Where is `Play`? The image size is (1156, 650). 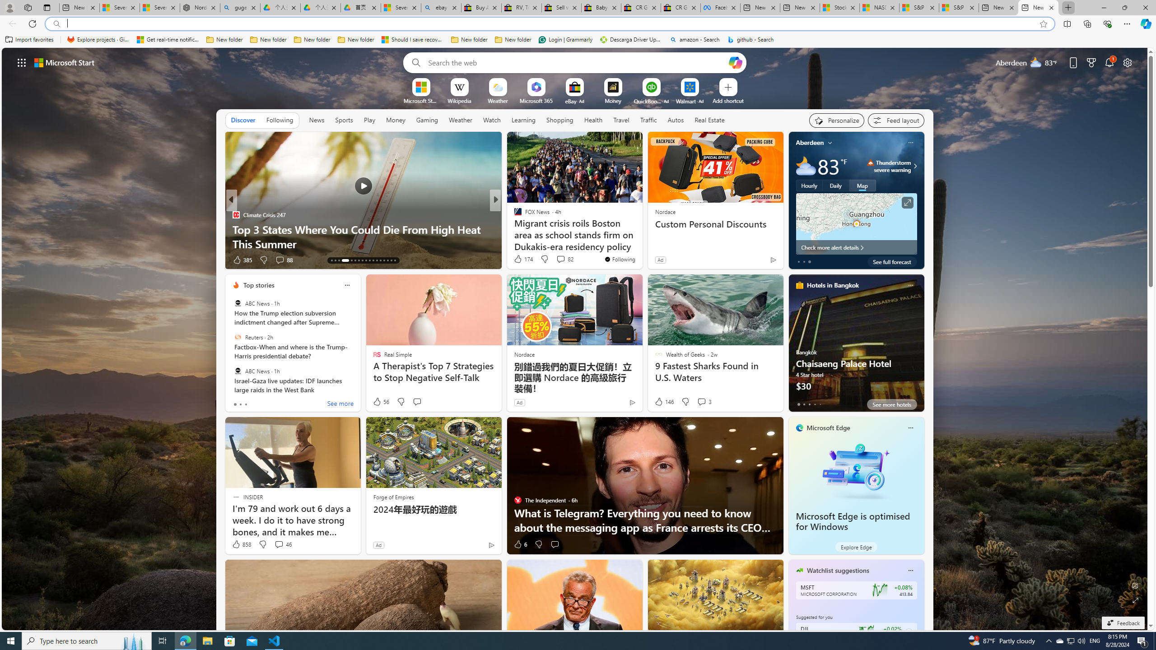
Play is located at coordinates (369, 120).